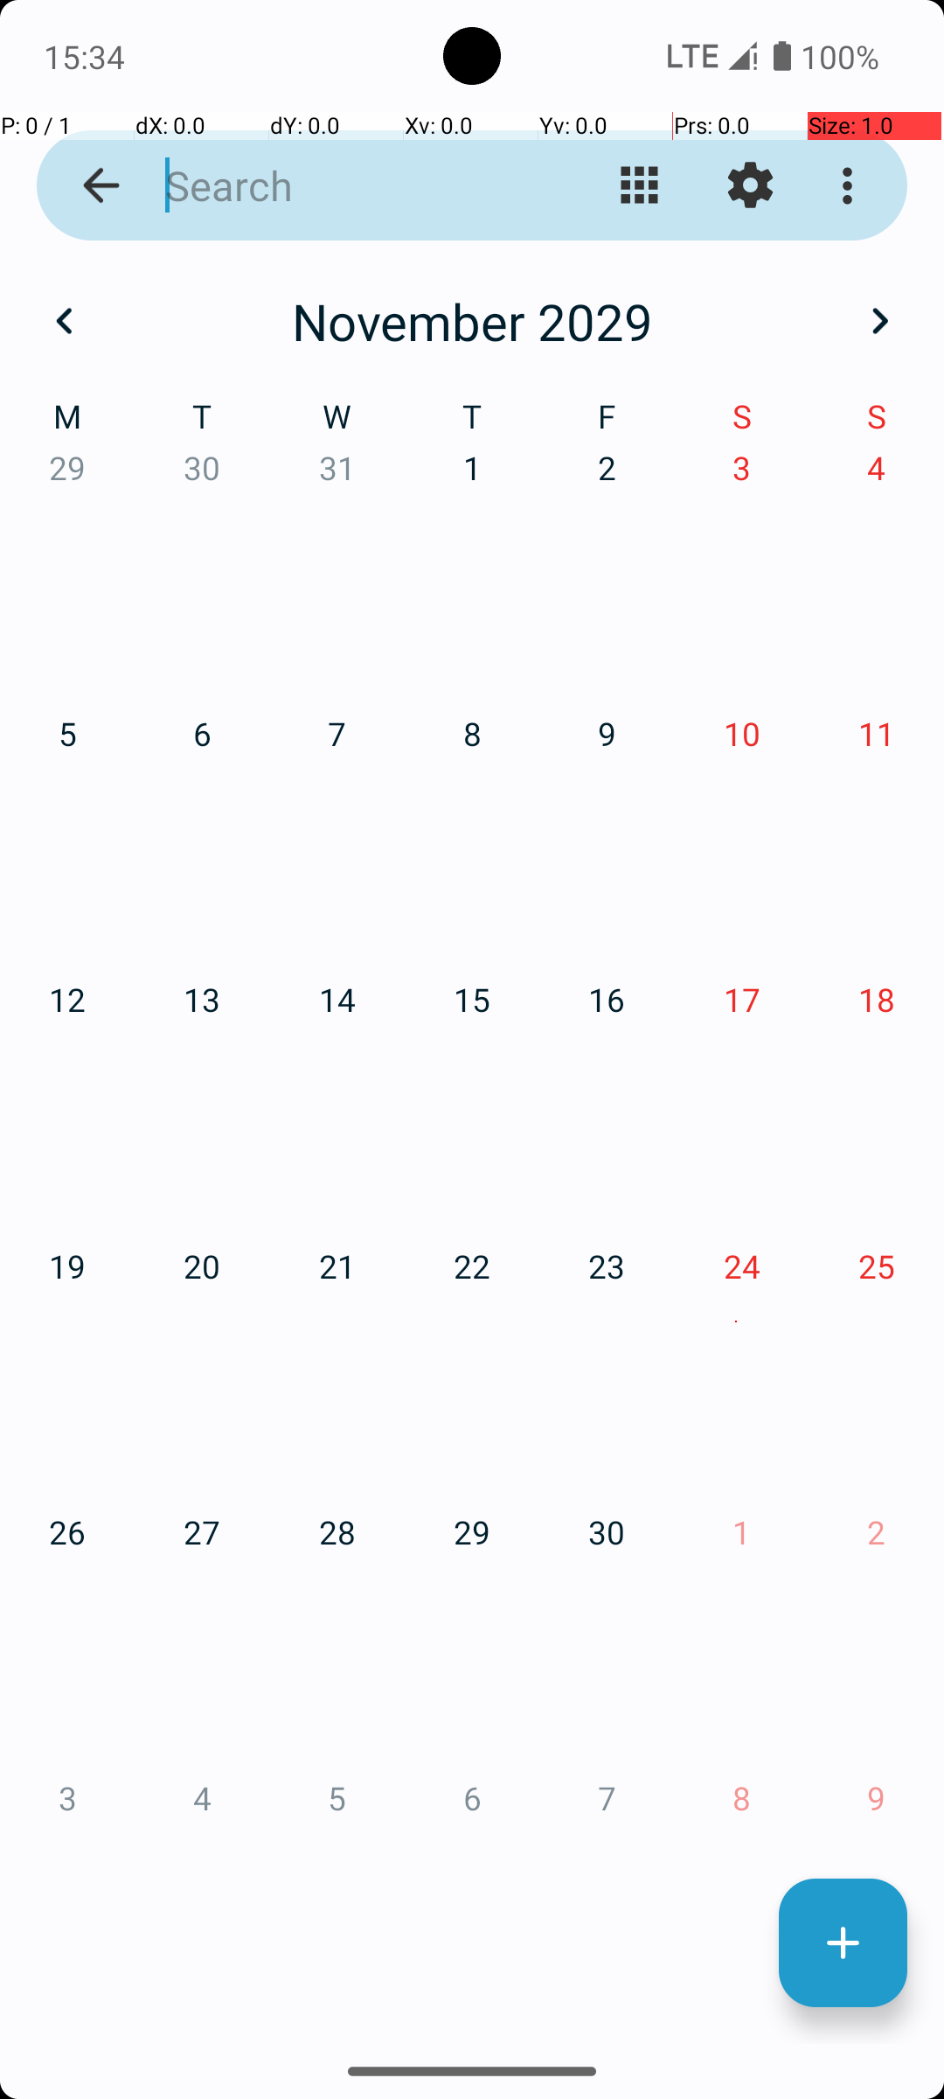 Image resolution: width=944 pixels, height=2099 pixels. What do you see at coordinates (472, 321) in the screenshot?
I see `November 2029` at bounding box center [472, 321].